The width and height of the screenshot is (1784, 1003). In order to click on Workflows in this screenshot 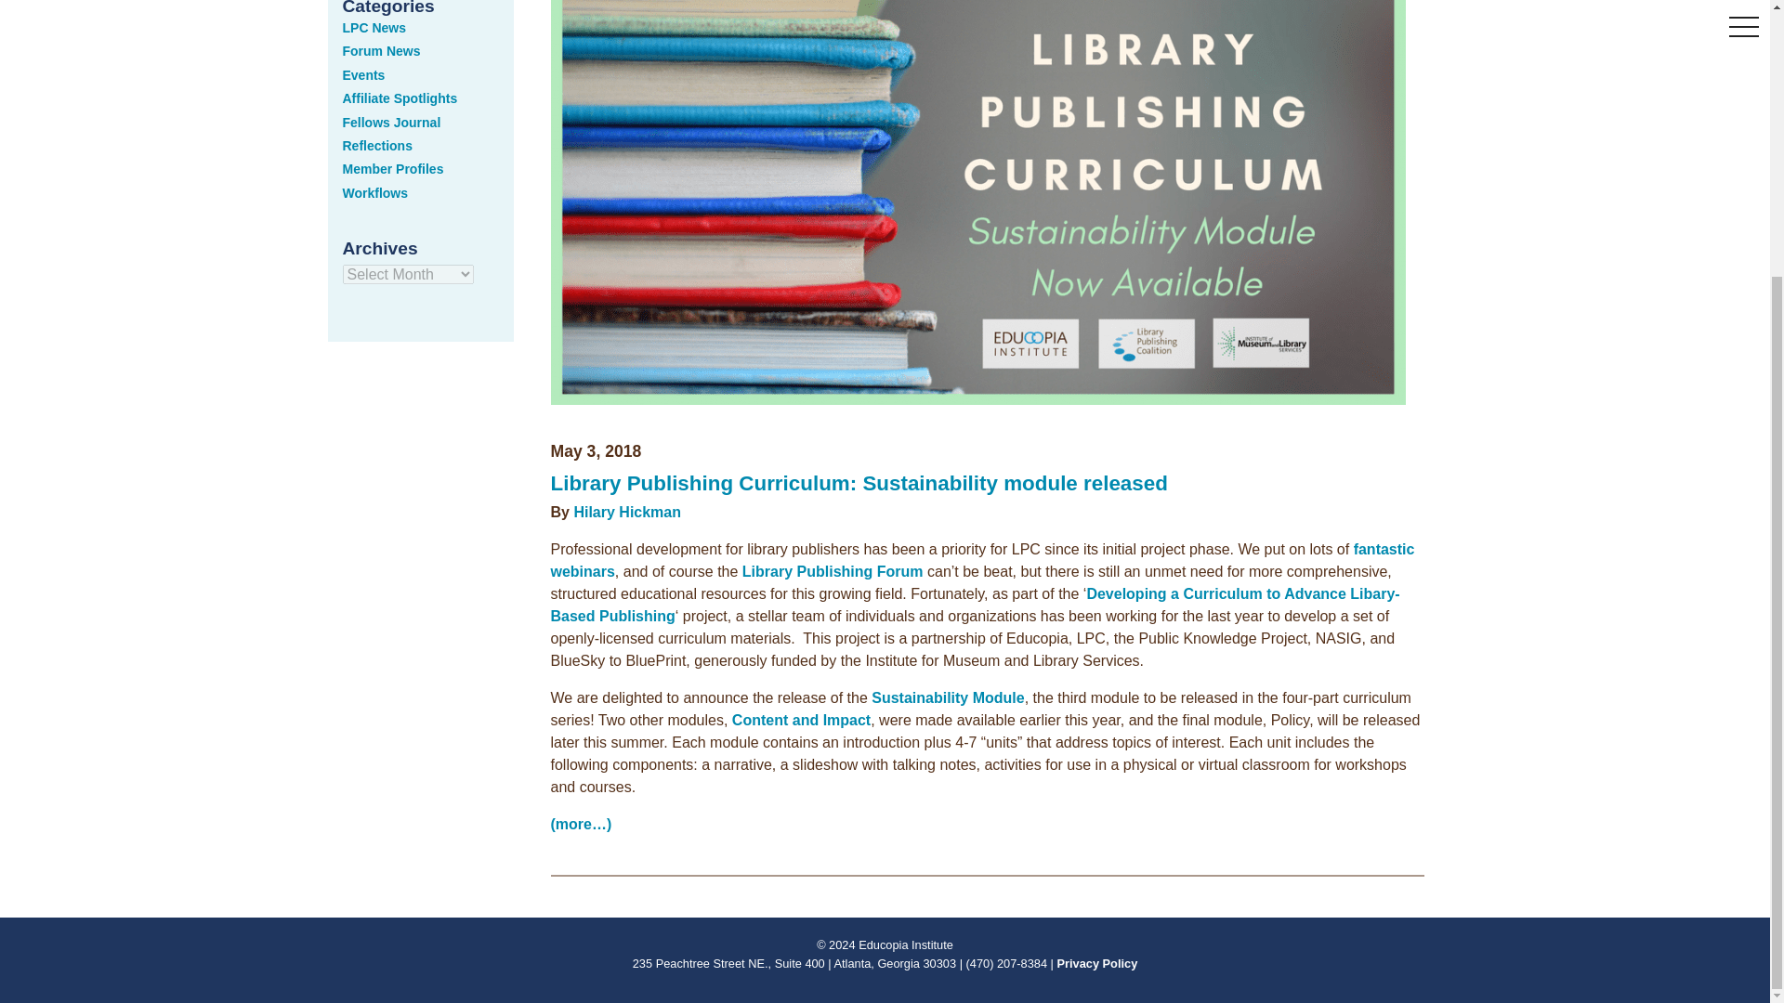, I will do `click(375, 193)`.